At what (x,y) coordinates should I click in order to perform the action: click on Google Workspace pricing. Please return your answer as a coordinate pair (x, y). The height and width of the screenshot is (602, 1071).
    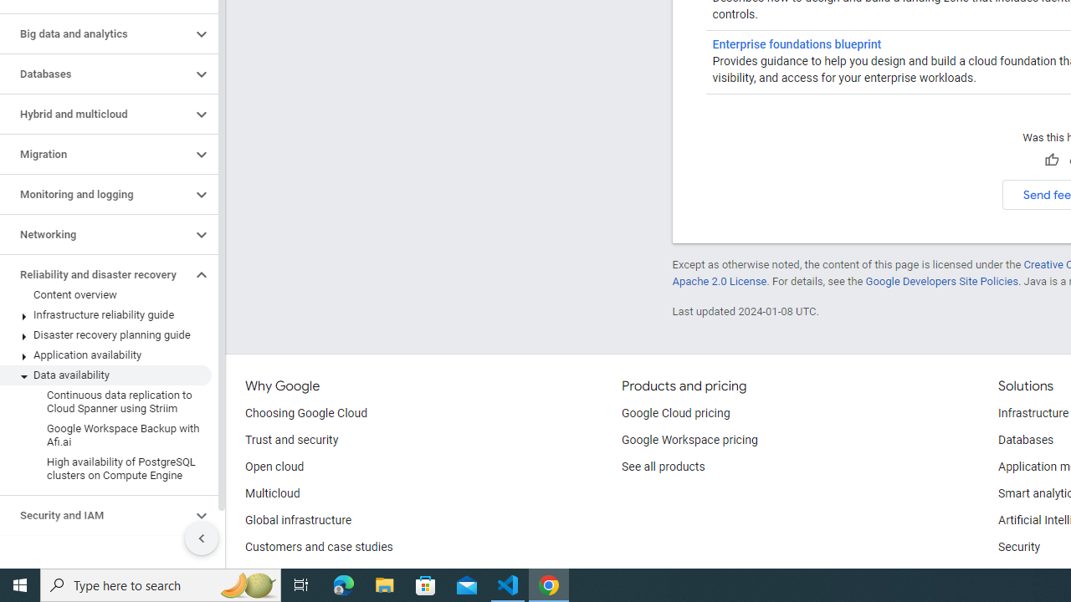
    Looking at the image, I should click on (689, 440).